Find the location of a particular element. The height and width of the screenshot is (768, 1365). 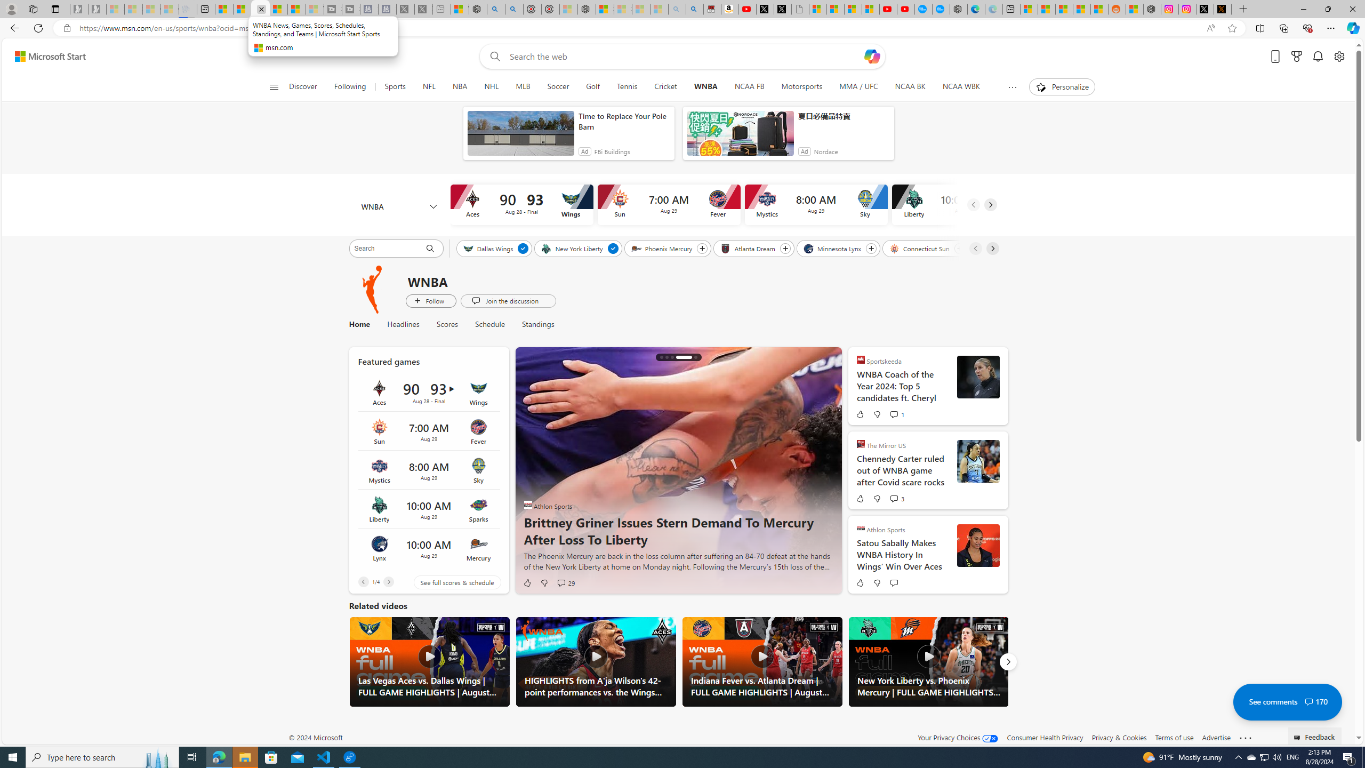

X - Sleeping is located at coordinates (423, 9).